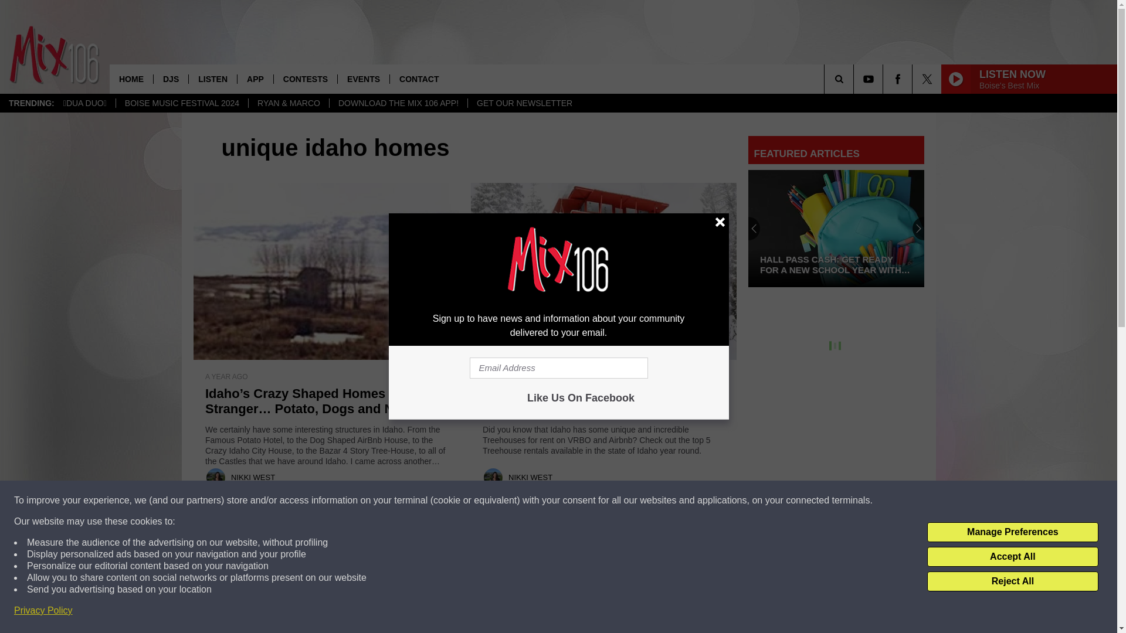 The image size is (1126, 633). I want to click on SEARCH, so click(855, 79).